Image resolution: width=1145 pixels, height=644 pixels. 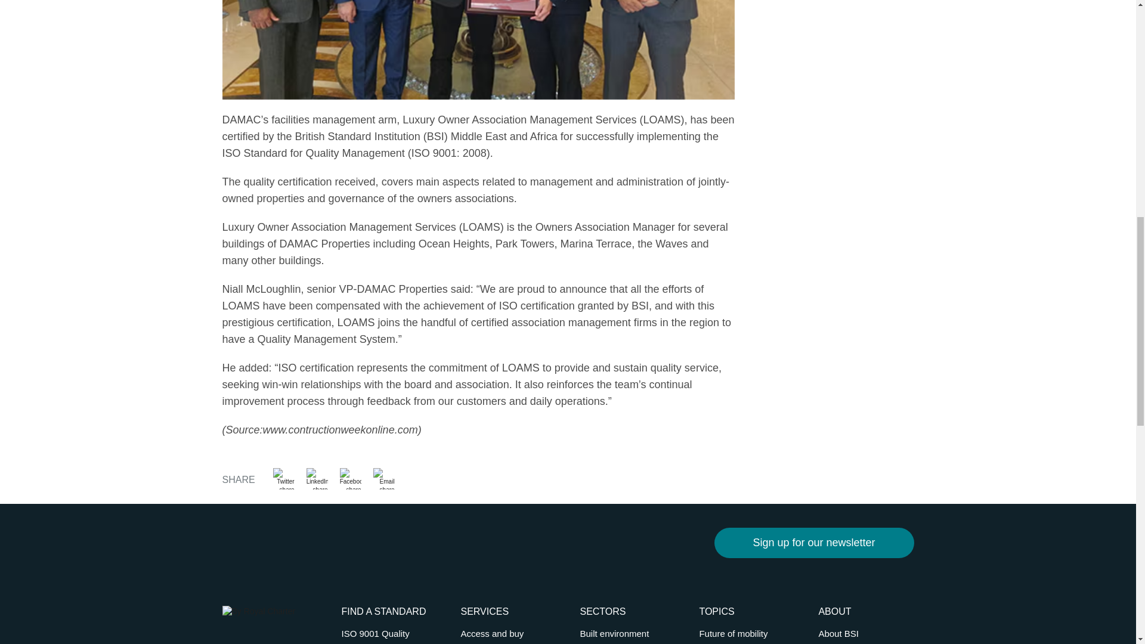 I want to click on Sign up for our newsletter, so click(x=814, y=543).